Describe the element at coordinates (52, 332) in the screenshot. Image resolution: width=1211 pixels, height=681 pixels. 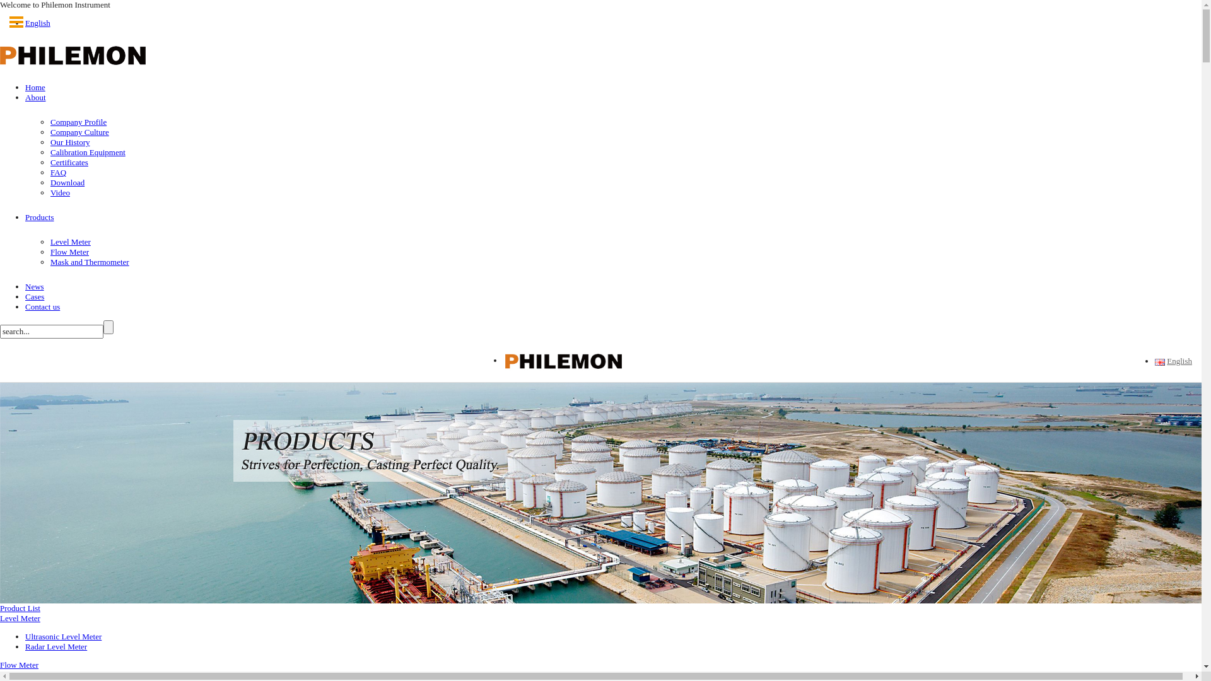
I see `search...` at that location.